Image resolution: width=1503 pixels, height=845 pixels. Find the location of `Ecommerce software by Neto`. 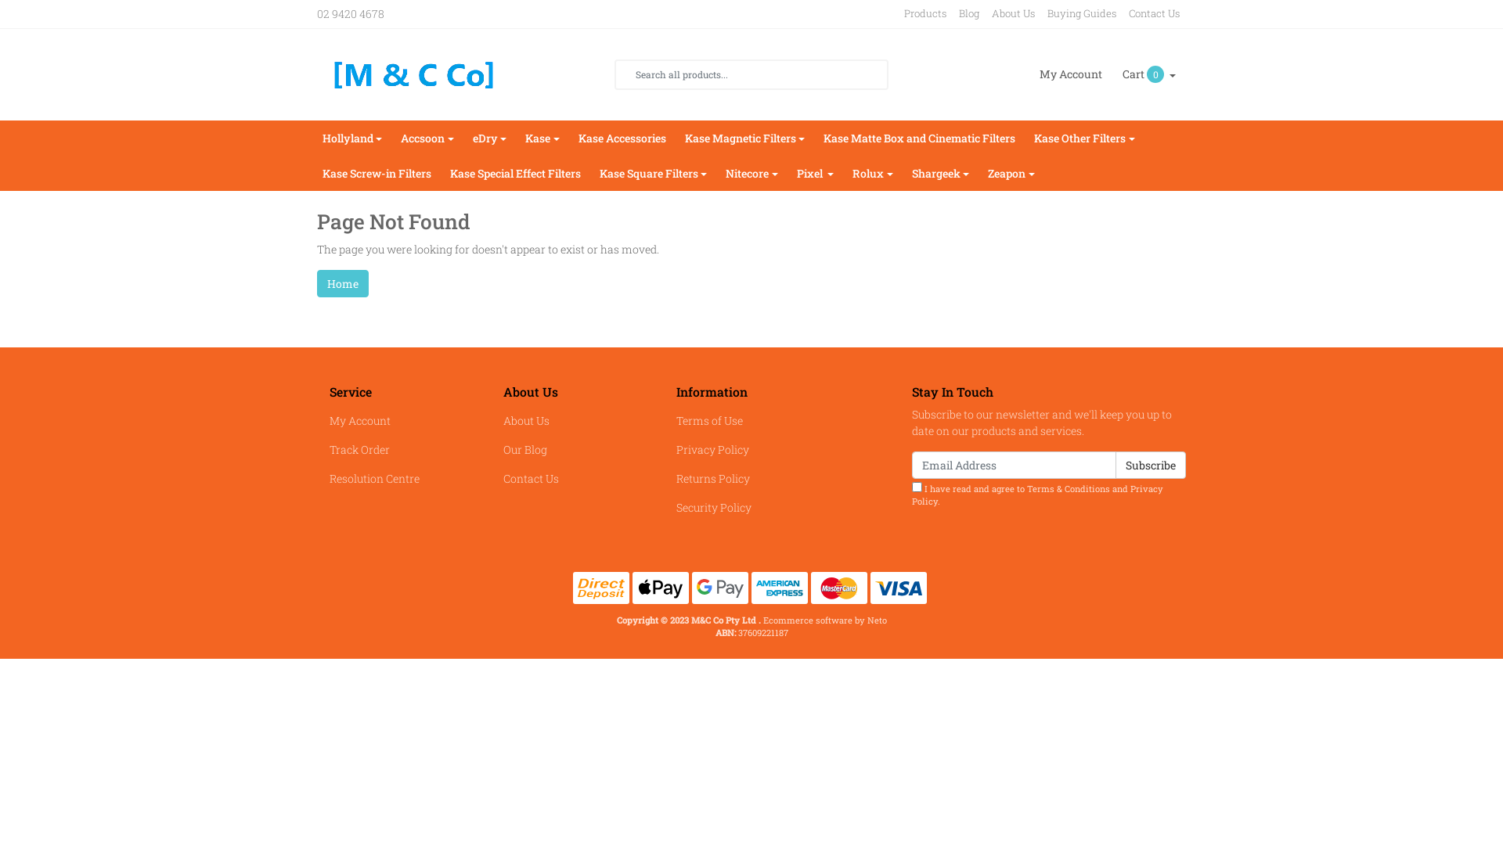

Ecommerce software by Neto is located at coordinates (824, 620).